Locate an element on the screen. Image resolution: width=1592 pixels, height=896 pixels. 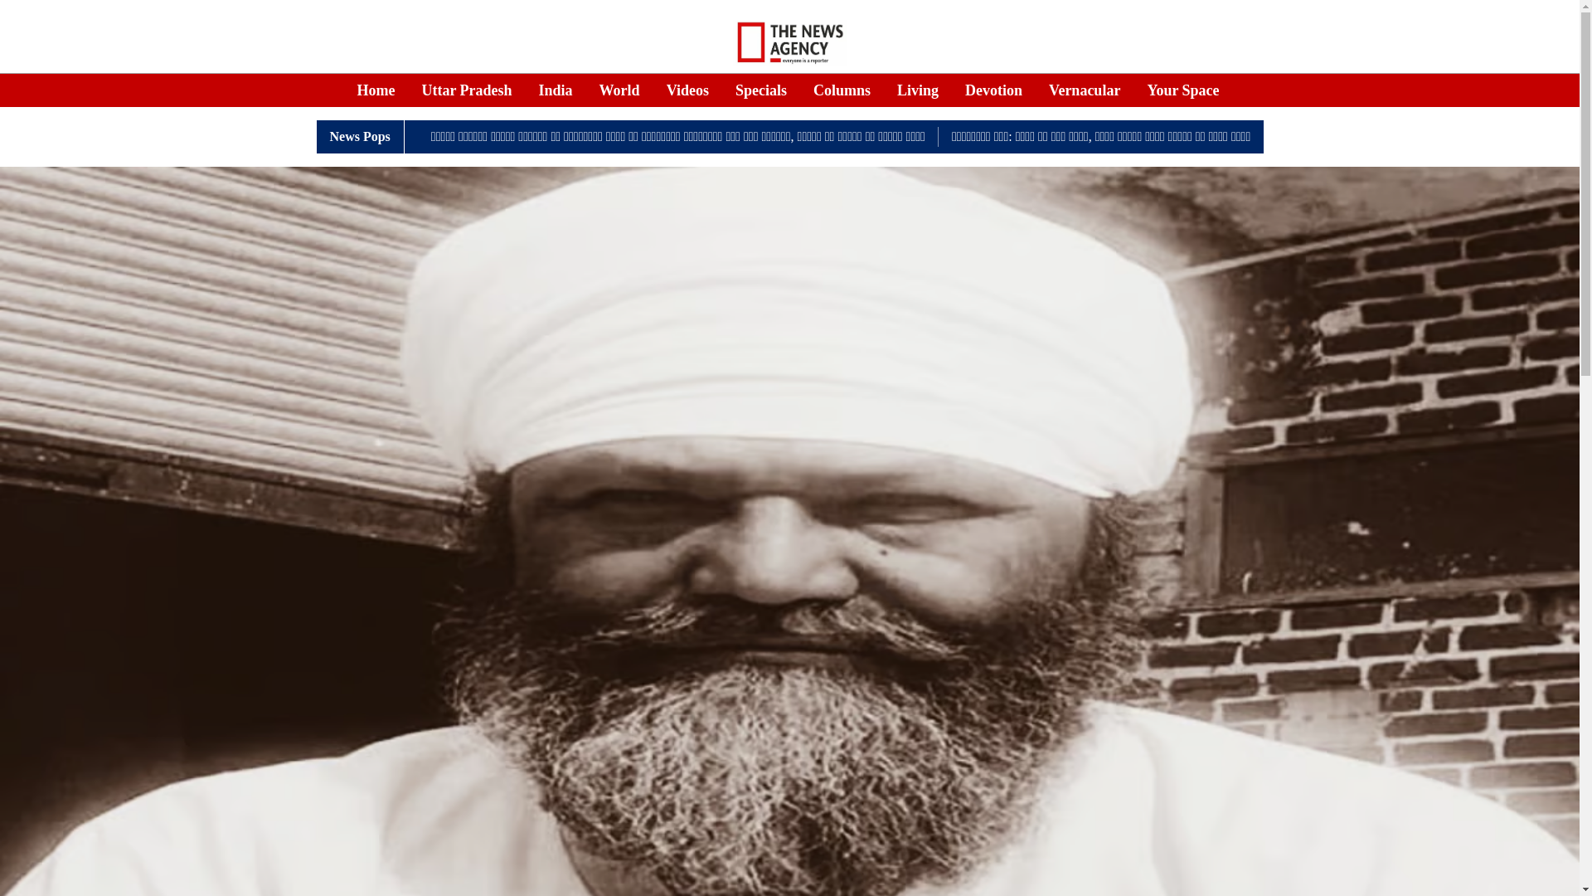
India is located at coordinates (556, 91).